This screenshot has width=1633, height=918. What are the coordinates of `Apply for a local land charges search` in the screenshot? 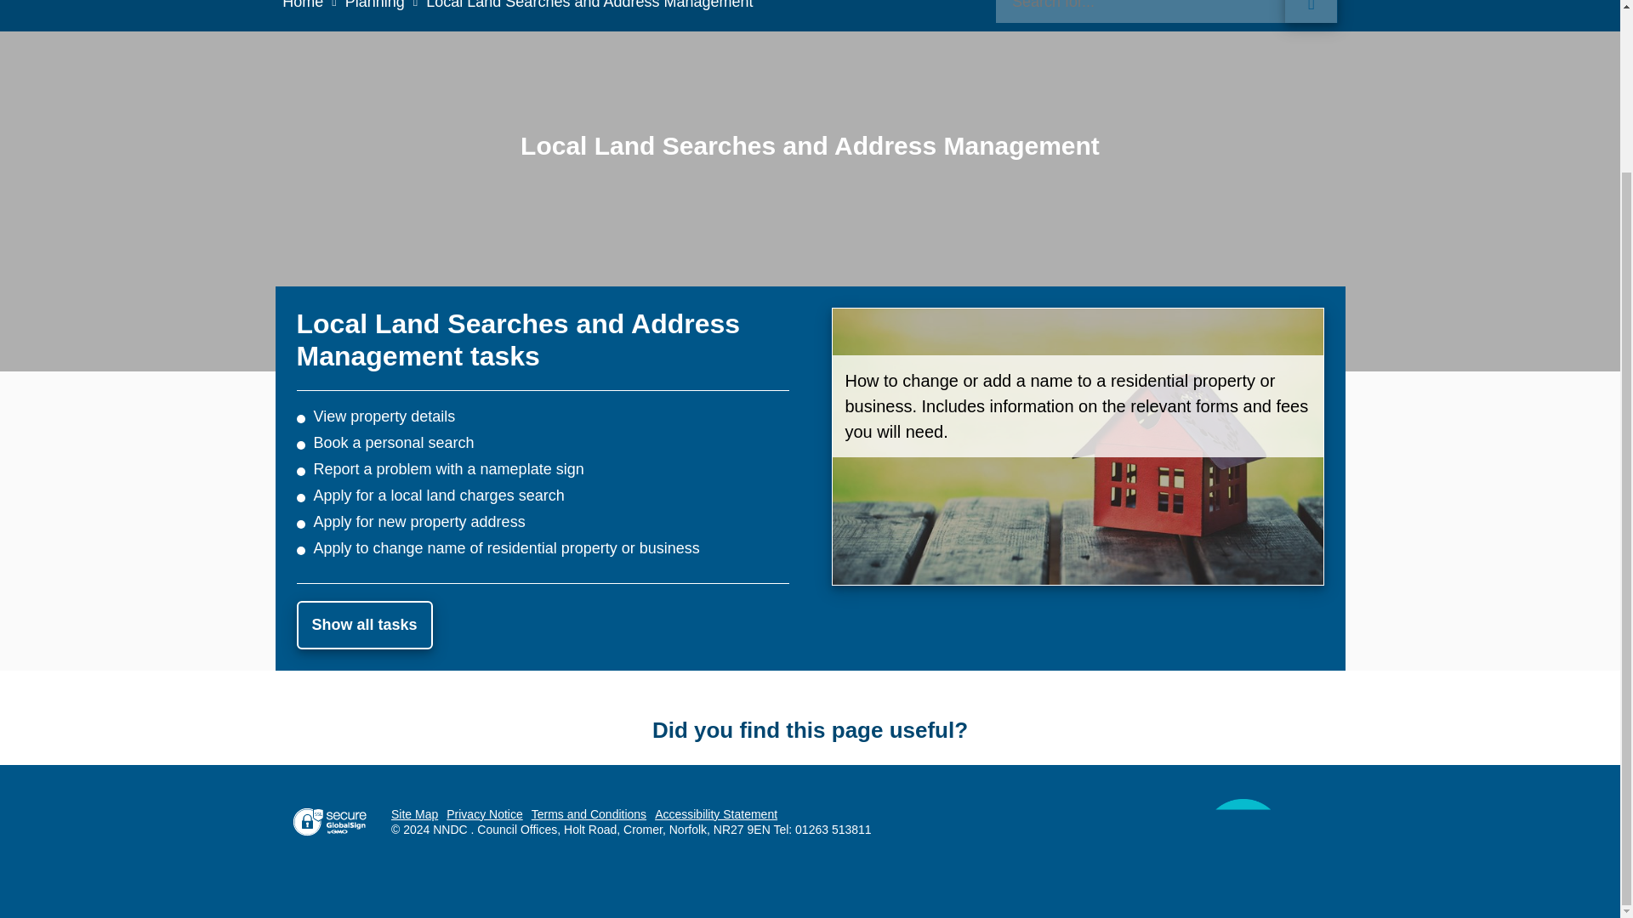 It's located at (438, 495).